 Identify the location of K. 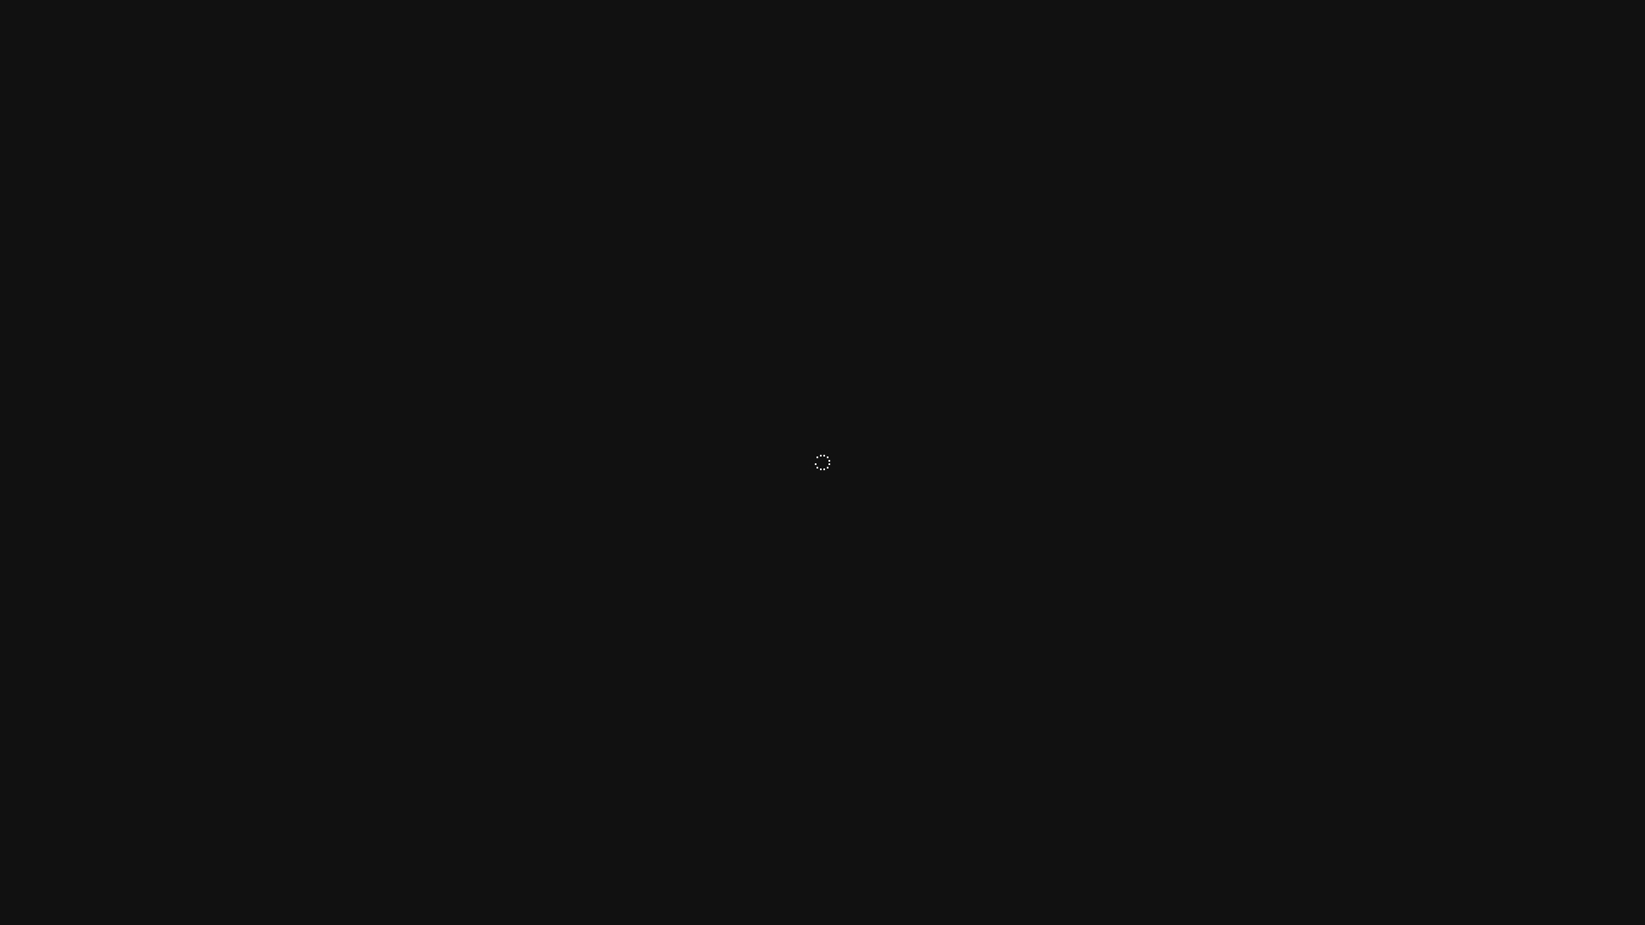
(108, 836).